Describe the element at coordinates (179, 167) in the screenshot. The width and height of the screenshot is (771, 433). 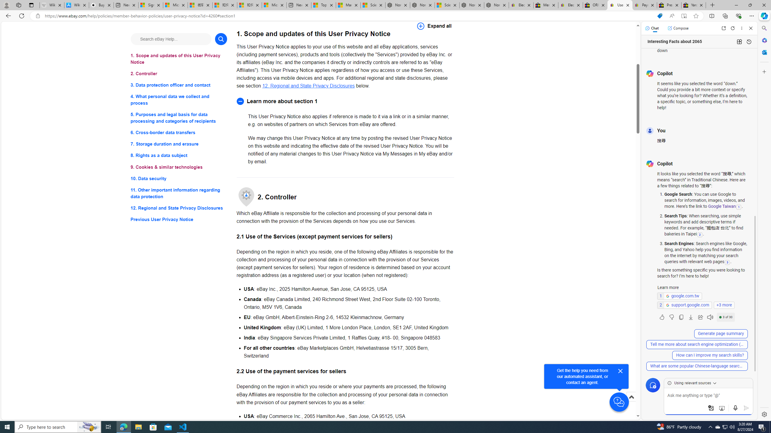
I see `9. Cookies & similar technologies` at that location.